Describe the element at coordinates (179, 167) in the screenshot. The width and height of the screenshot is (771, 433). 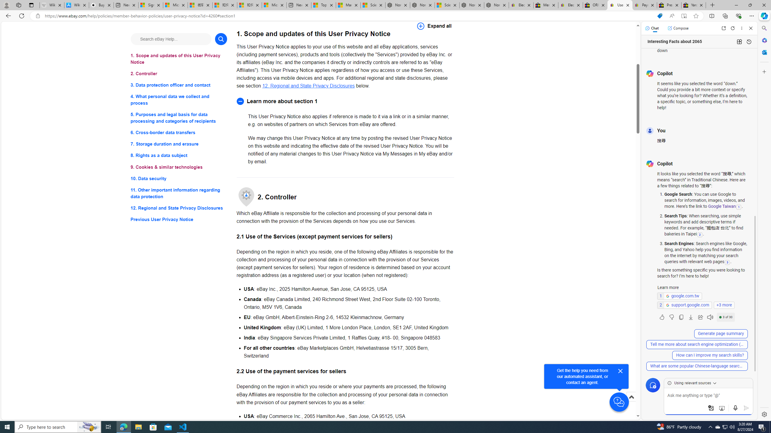
I see `9. Cookies & similar technologies` at that location.